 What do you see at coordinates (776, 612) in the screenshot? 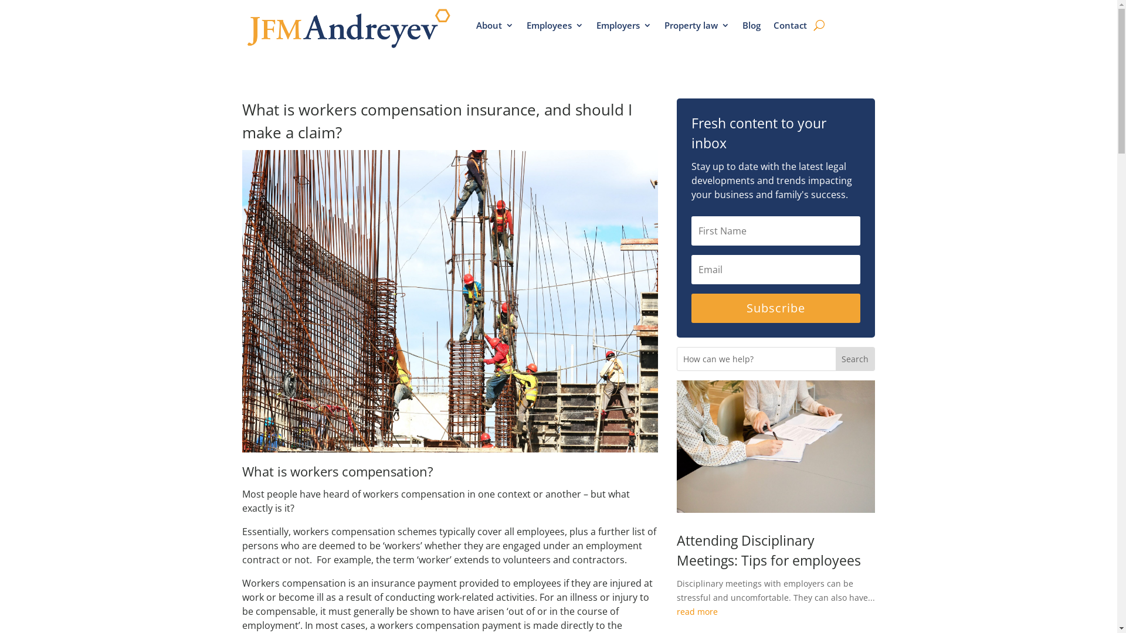
I see `read more` at bounding box center [776, 612].